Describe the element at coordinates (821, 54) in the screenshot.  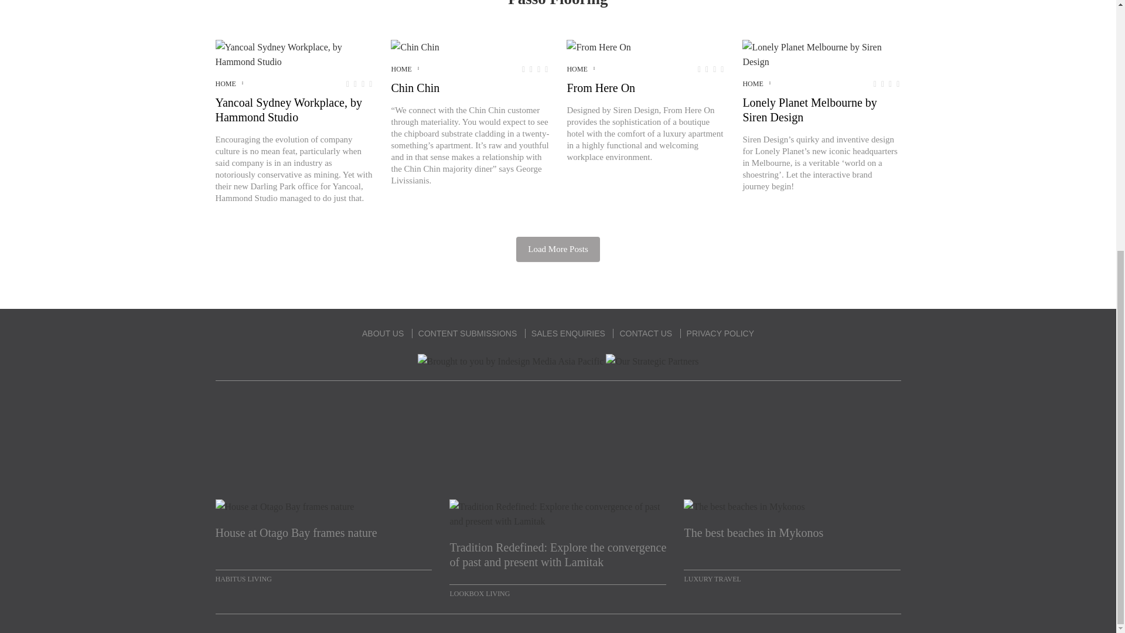
I see `Lonely Planet Melbourne by Siren Design` at that location.